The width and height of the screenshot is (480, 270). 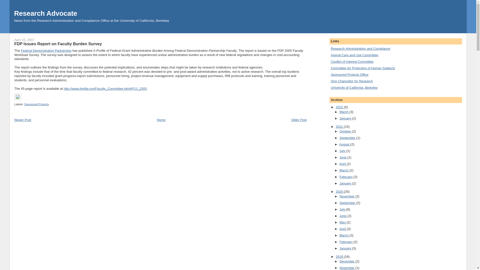 What do you see at coordinates (342, 151) in the screenshot?
I see `July` at bounding box center [342, 151].